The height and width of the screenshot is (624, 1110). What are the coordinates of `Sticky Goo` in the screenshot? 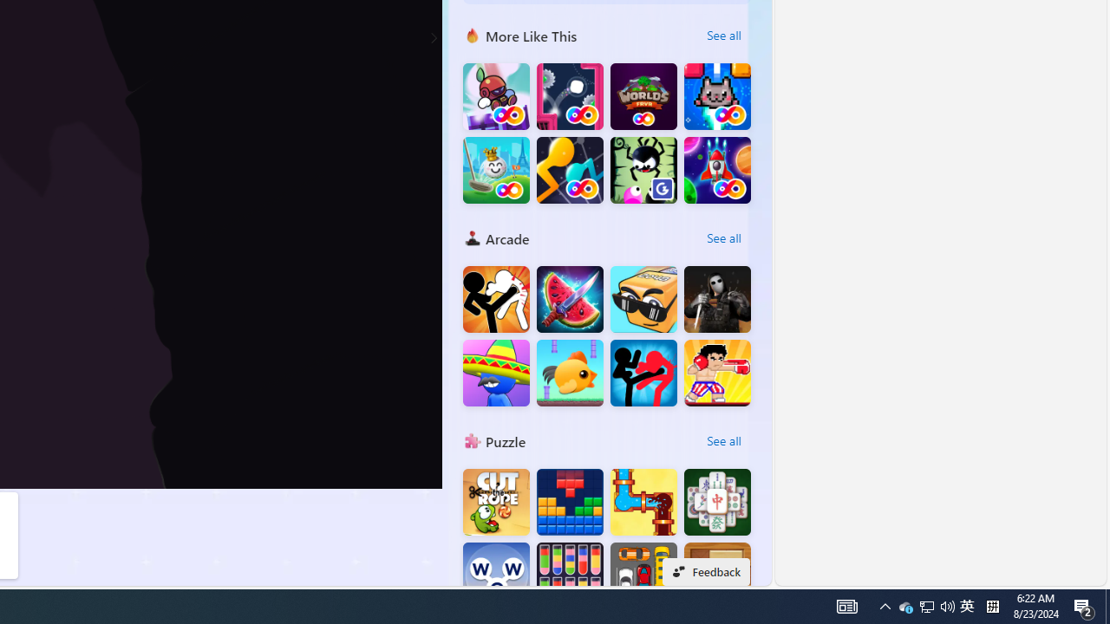 It's located at (643, 170).